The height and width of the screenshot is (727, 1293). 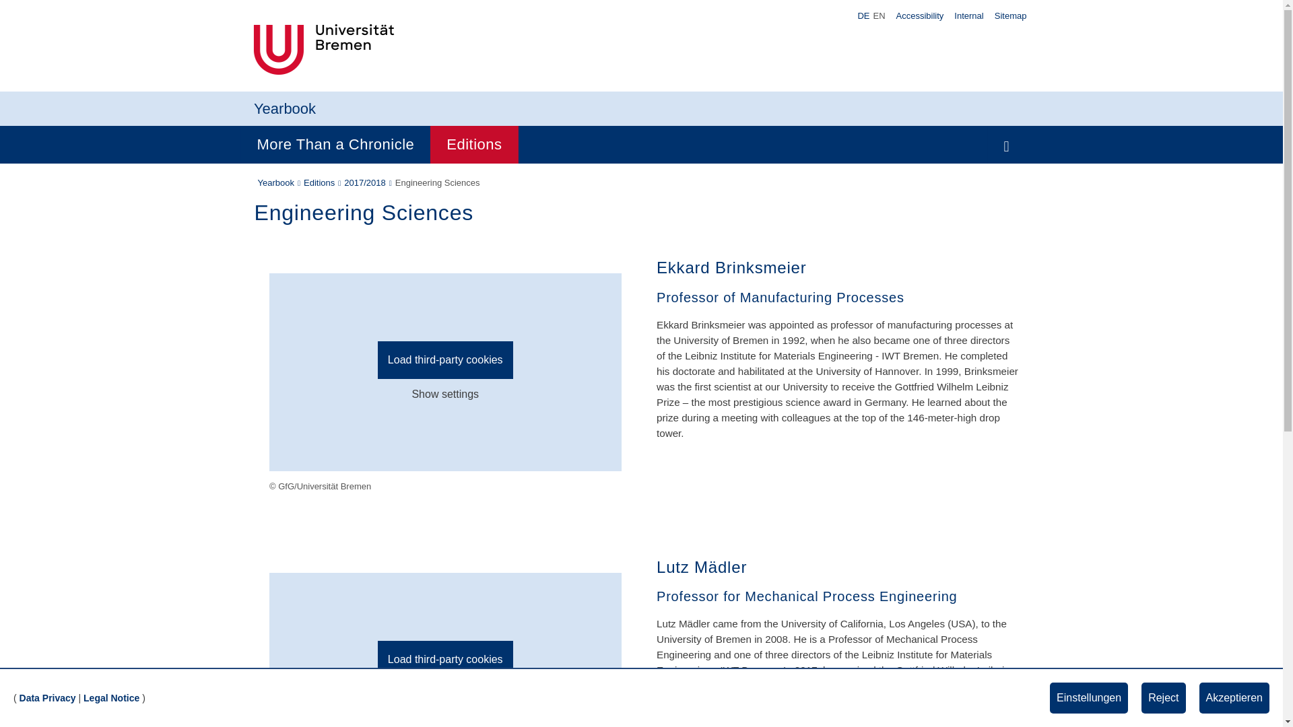 I want to click on Accessibility, so click(x=920, y=15).